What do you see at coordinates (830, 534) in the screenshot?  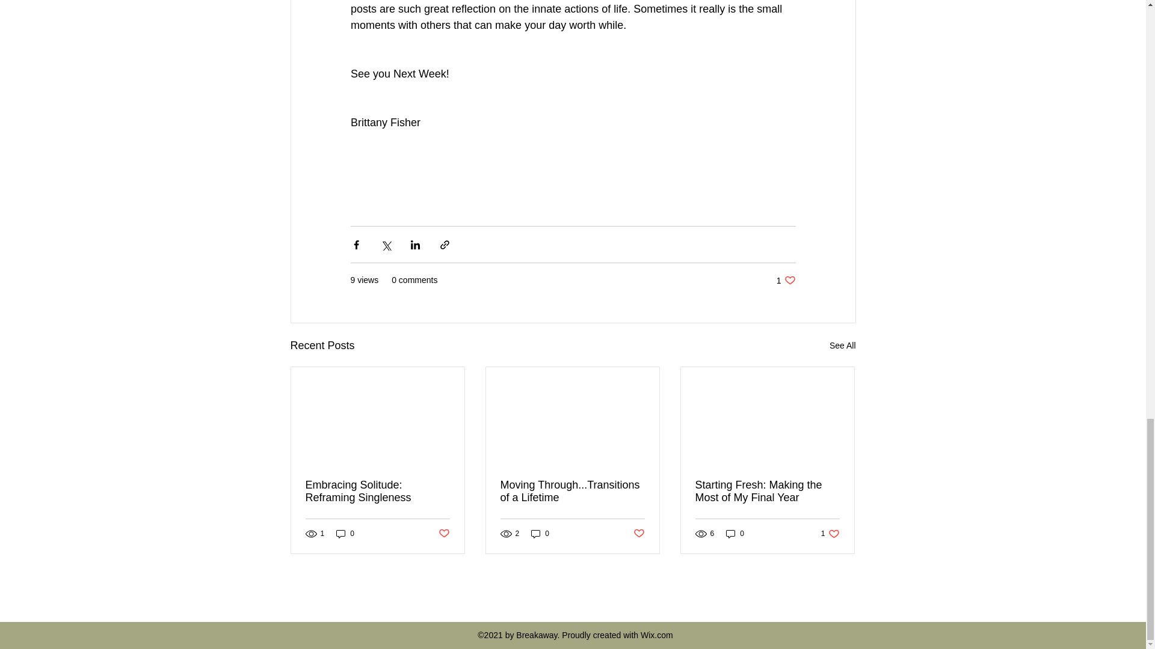 I see `See All` at bounding box center [830, 534].